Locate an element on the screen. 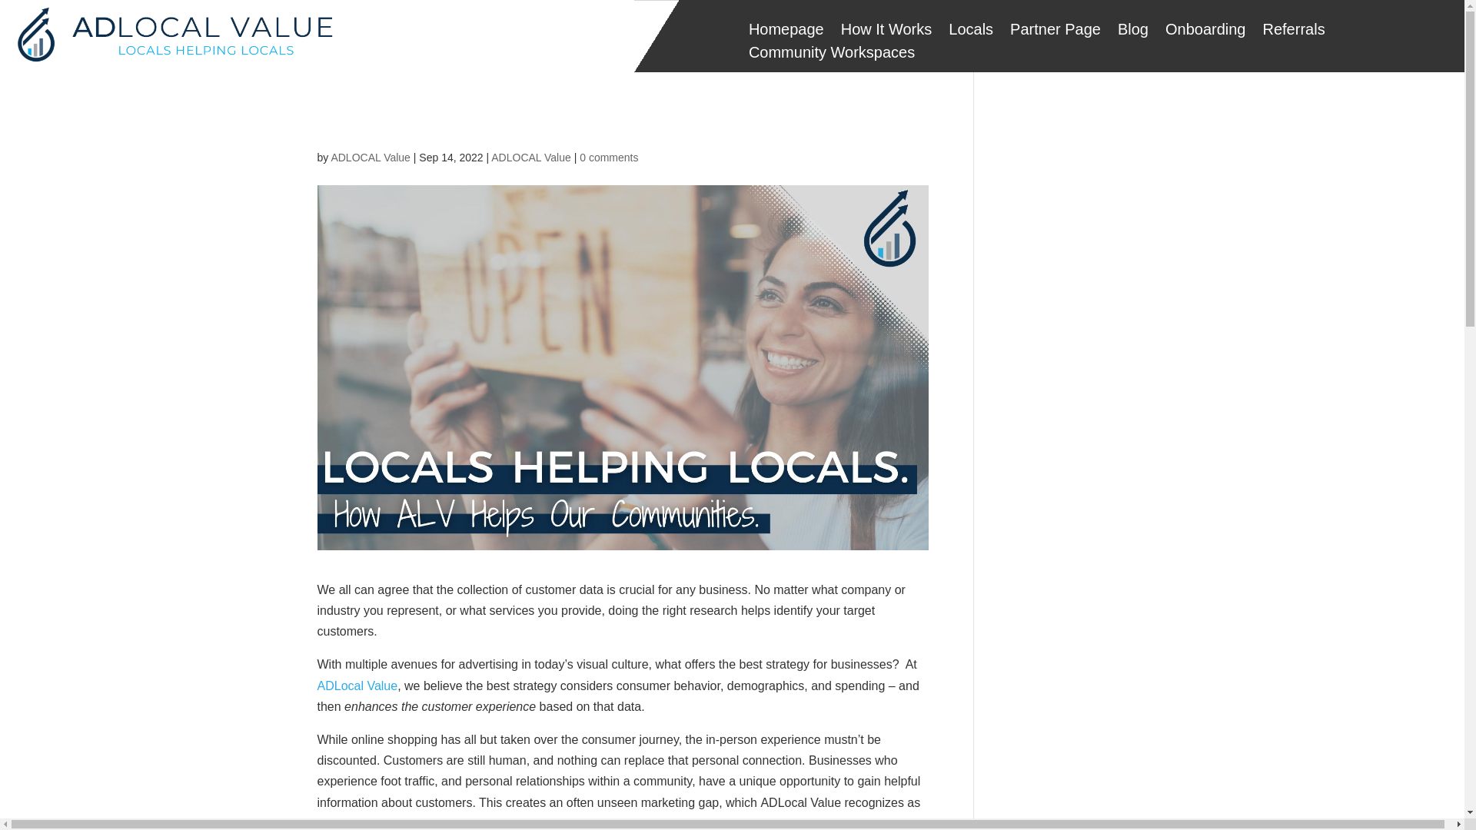 Image resolution: width=1476 pixels, height=830 pixels. Partner Page is located at coordinates (1055, 32).